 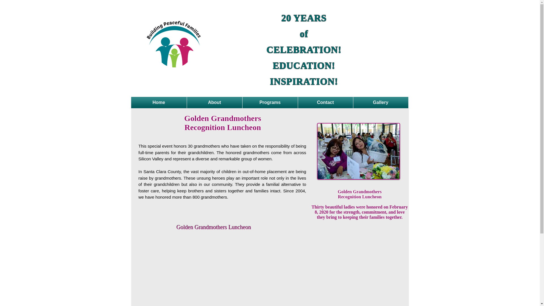 What do you see at coordinates (159, 103) in the screenshot?
I see `Home` at bounding box center [159, 103].